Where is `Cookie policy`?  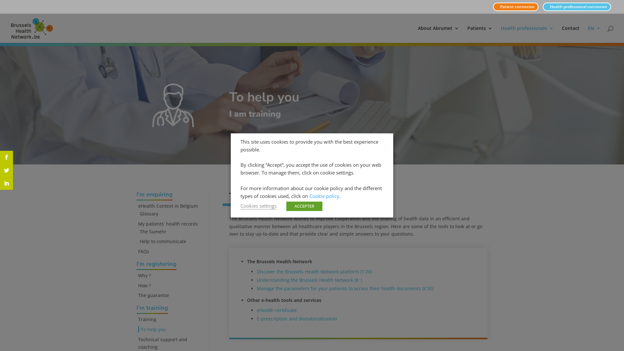
Cookie policy is located at coordinates (324, 196).